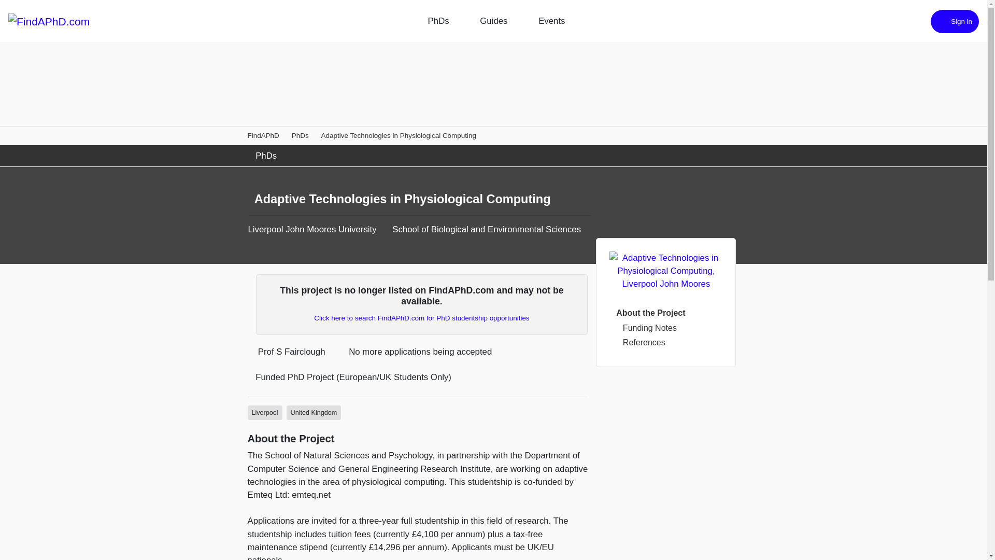 This screenshot has height=560, width=995. I want to click on Search FindAPhD.com for PhD projects, so click(422, 318).